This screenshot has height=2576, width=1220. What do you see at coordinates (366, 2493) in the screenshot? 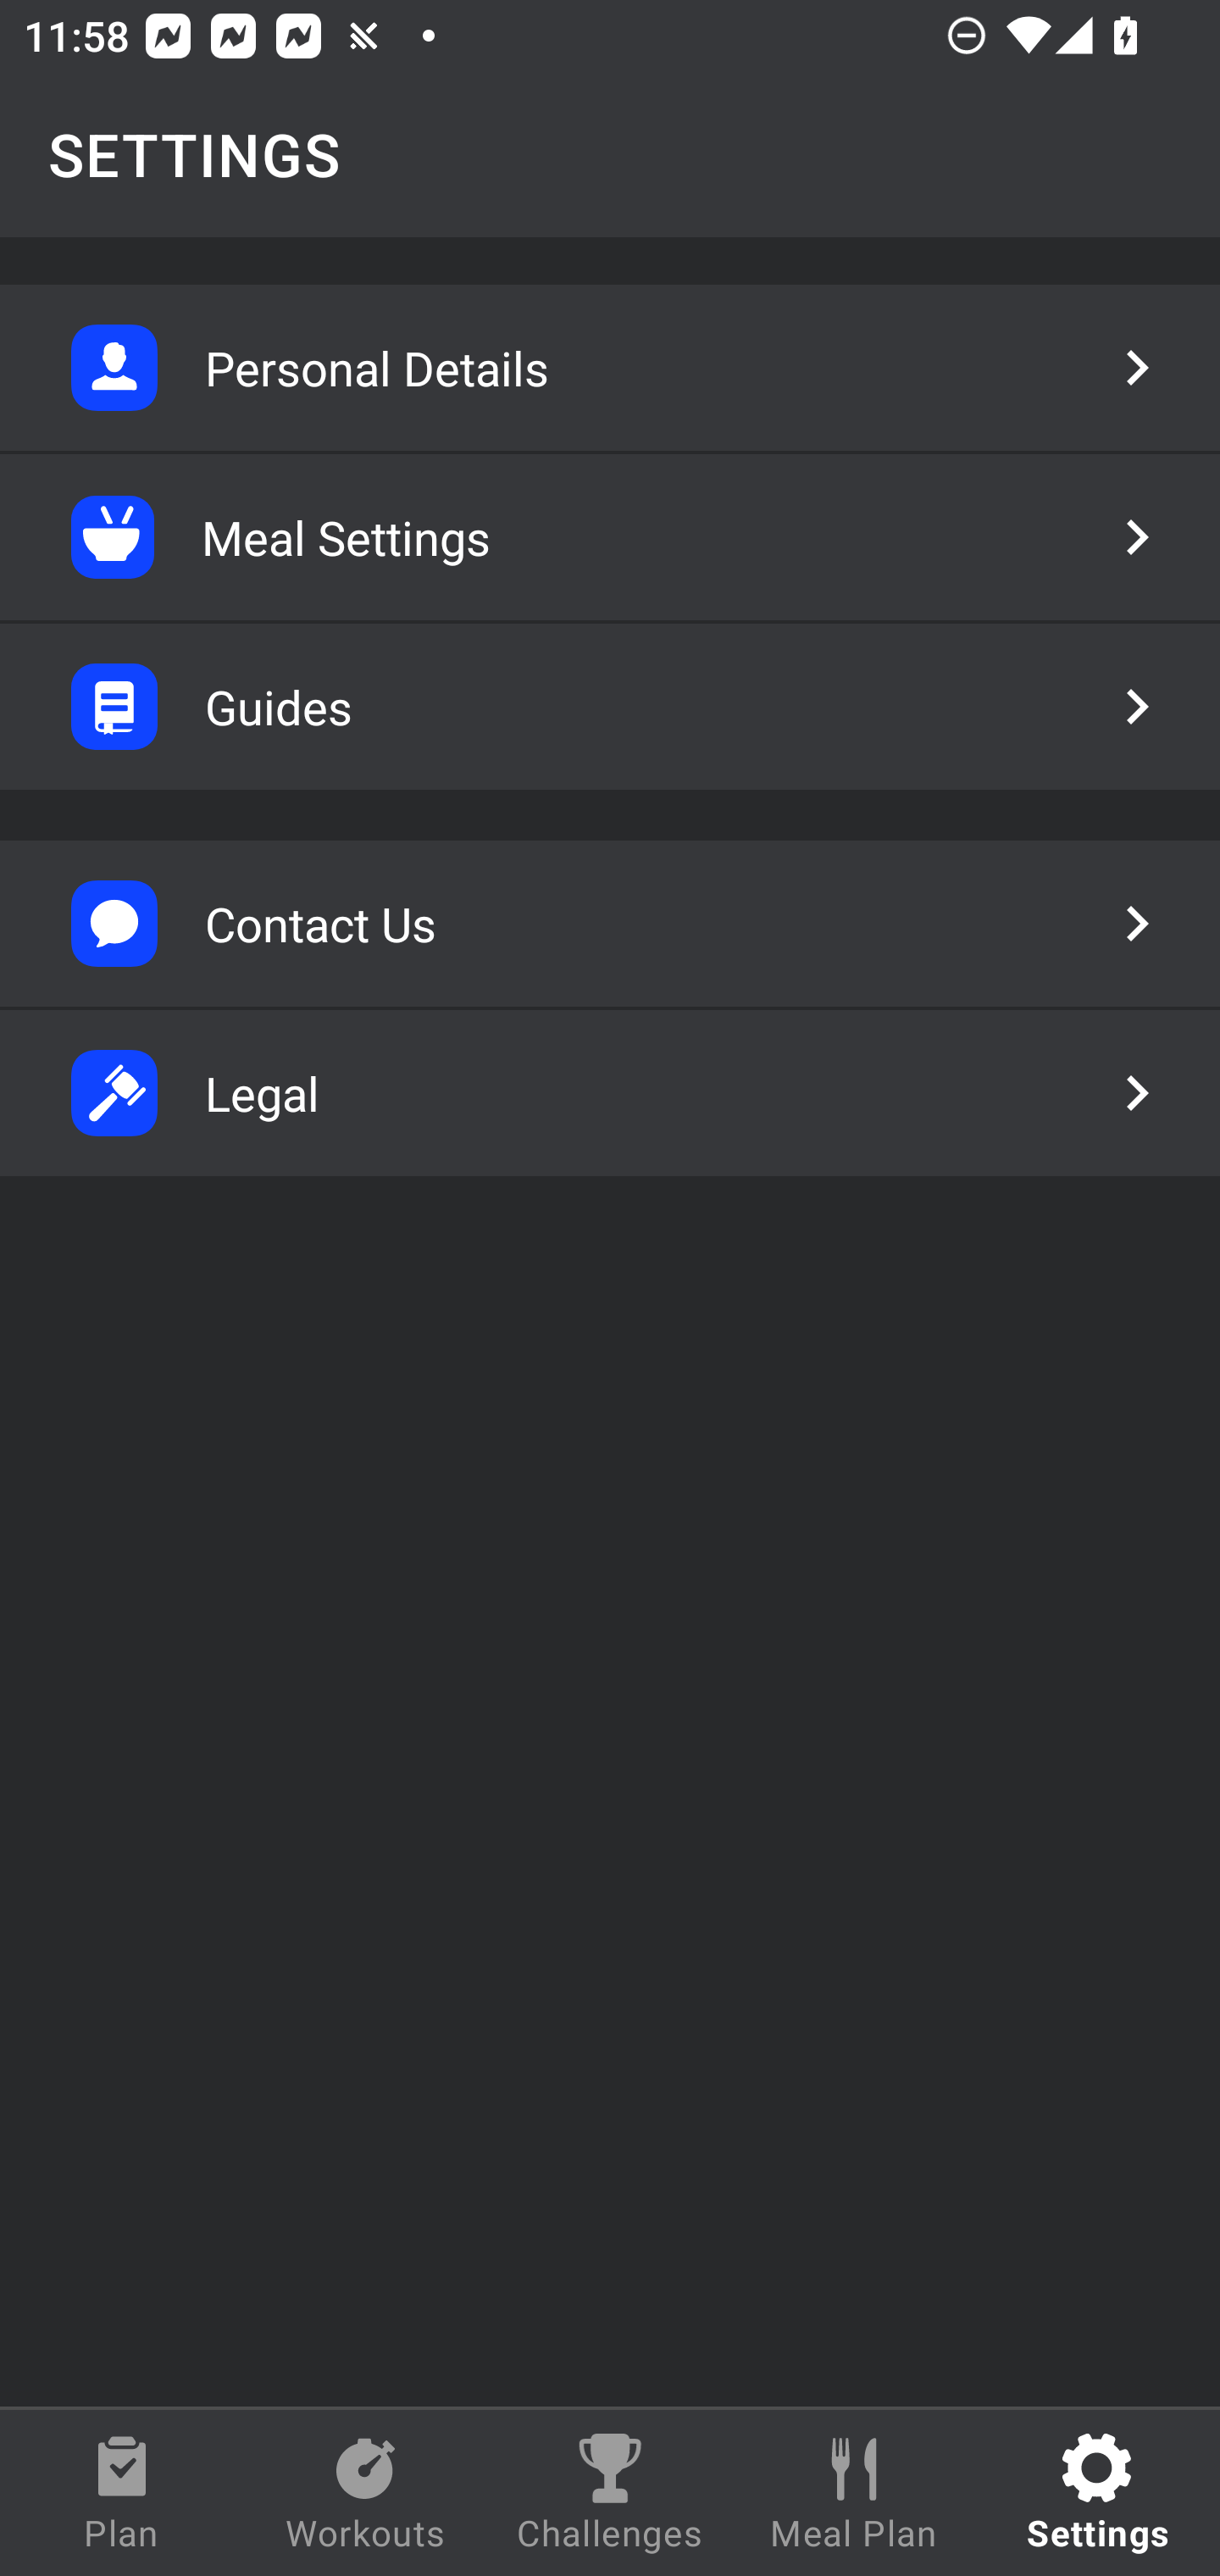
I see ` Workouts ` at bounding box center [366, 2493].